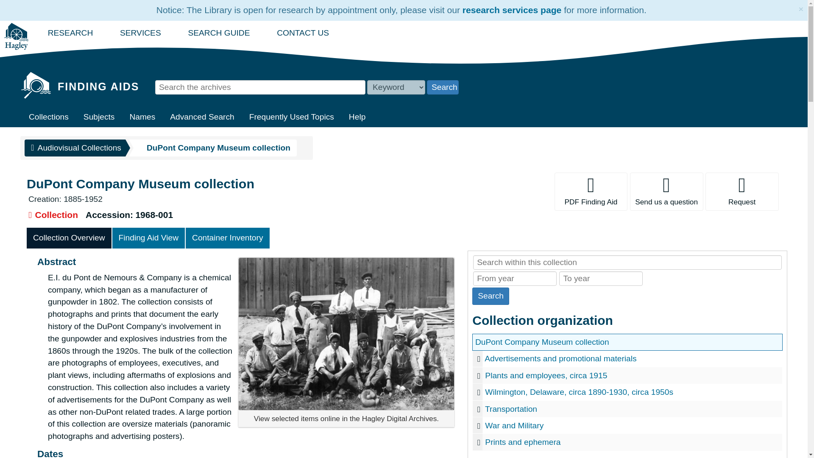 Image resolution: width=814 pixels, height=458 pixels. Describe the element at coordinates (148, 238) in the screenshot. I see `Finding Aid View` at that location.